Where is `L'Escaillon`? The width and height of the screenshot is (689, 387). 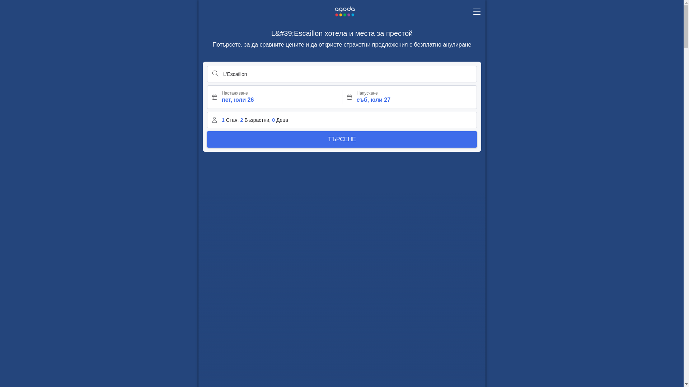
L'Escaillon is located at coordinates (342, 74).